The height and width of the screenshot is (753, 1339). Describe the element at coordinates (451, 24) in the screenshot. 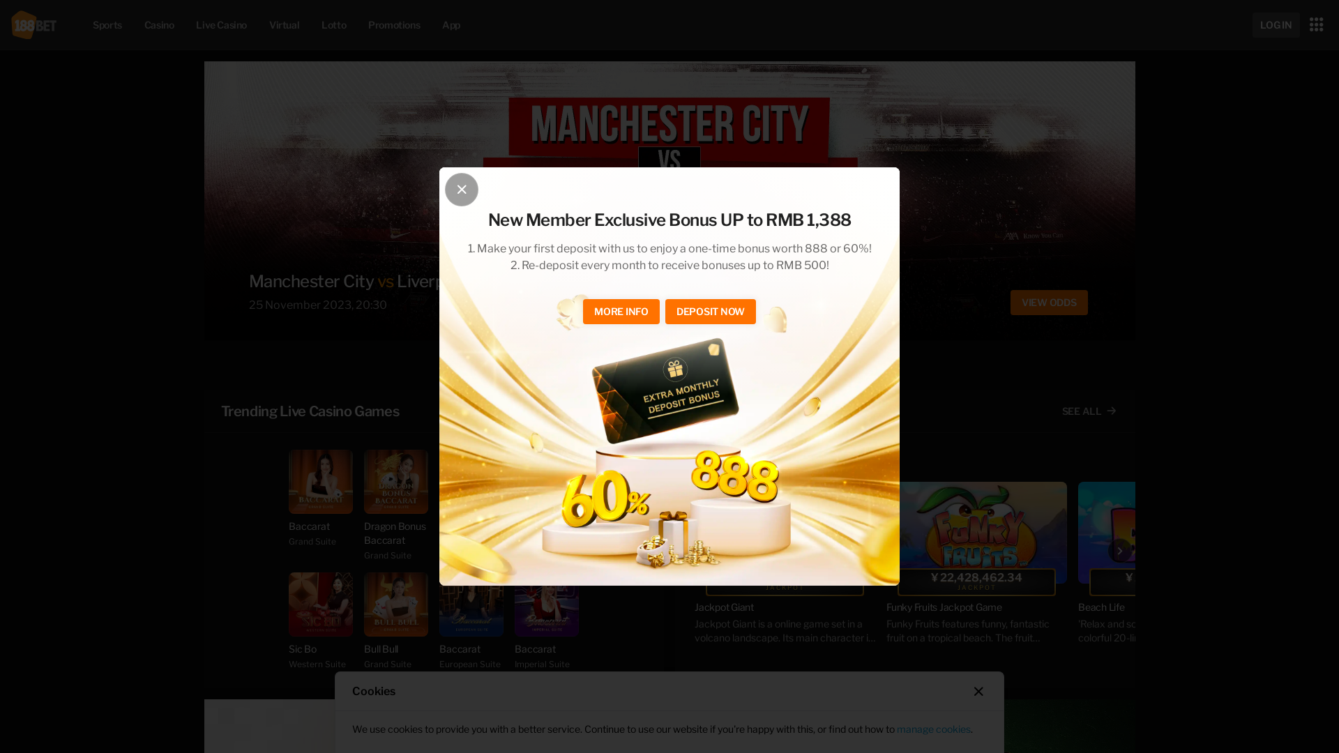

I see `App` at that location.